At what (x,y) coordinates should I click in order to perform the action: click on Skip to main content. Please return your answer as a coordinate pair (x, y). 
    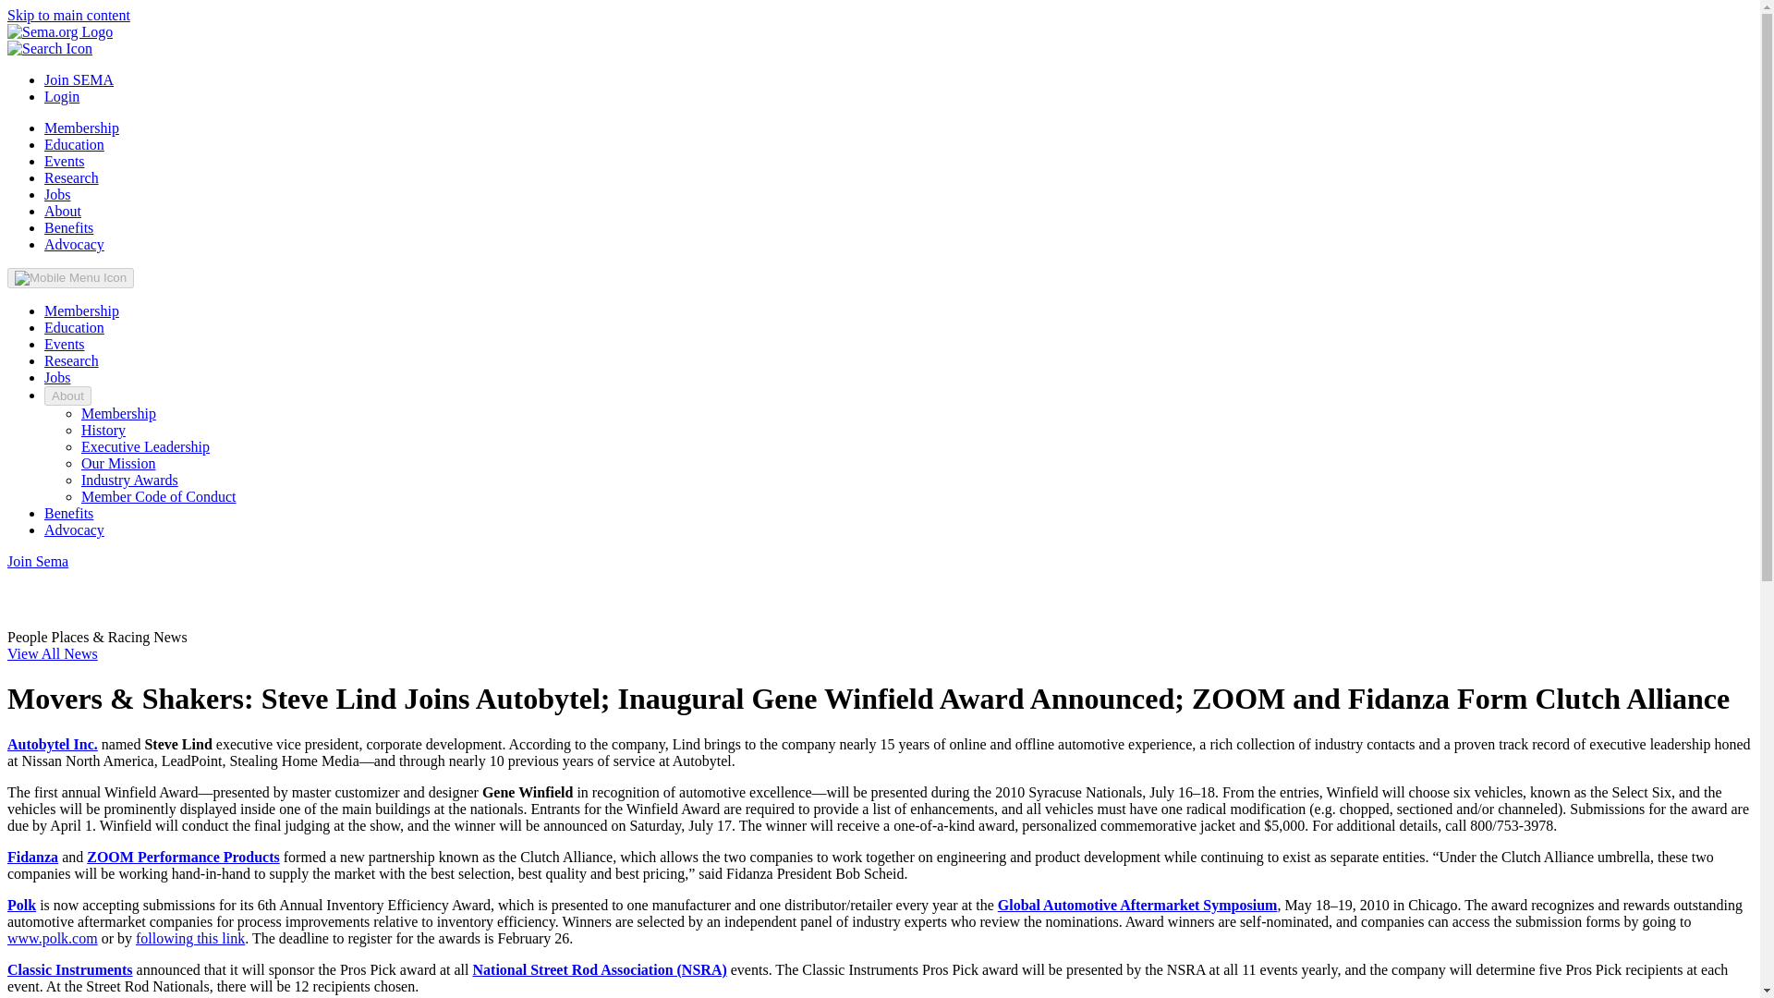
    Looking at the image, I should click on (68, 15).